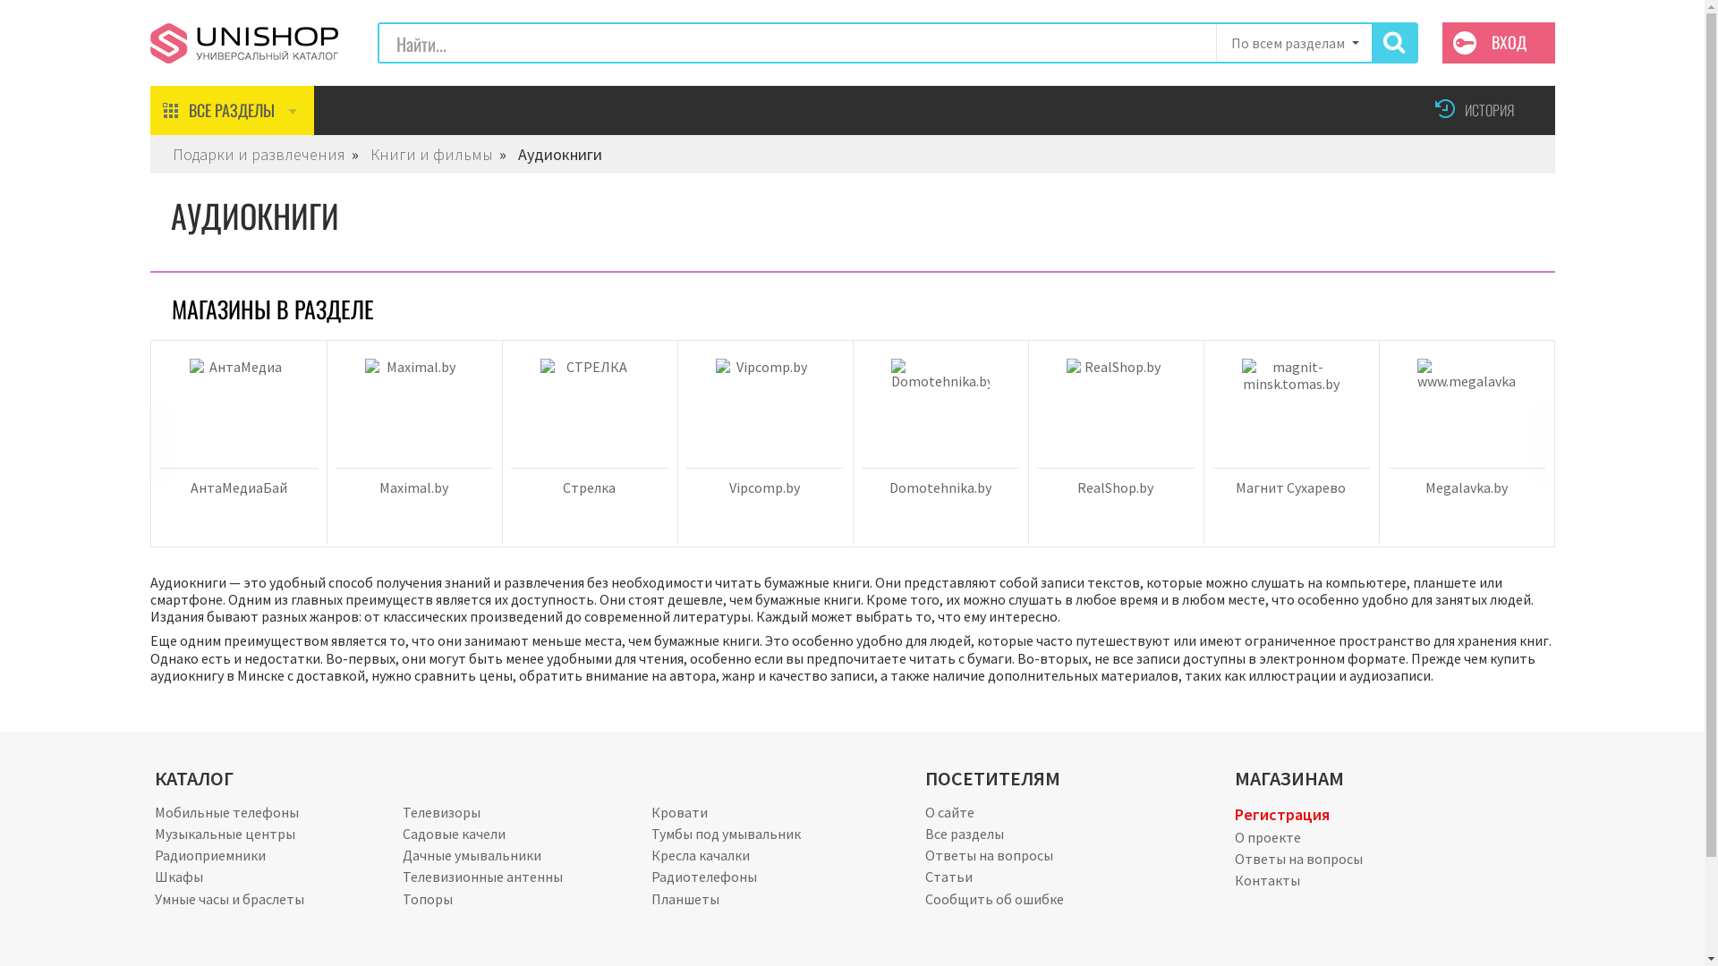 This screenshot has width=1718, height=966. I want to click on RealShop.by, so click(1115, 487).